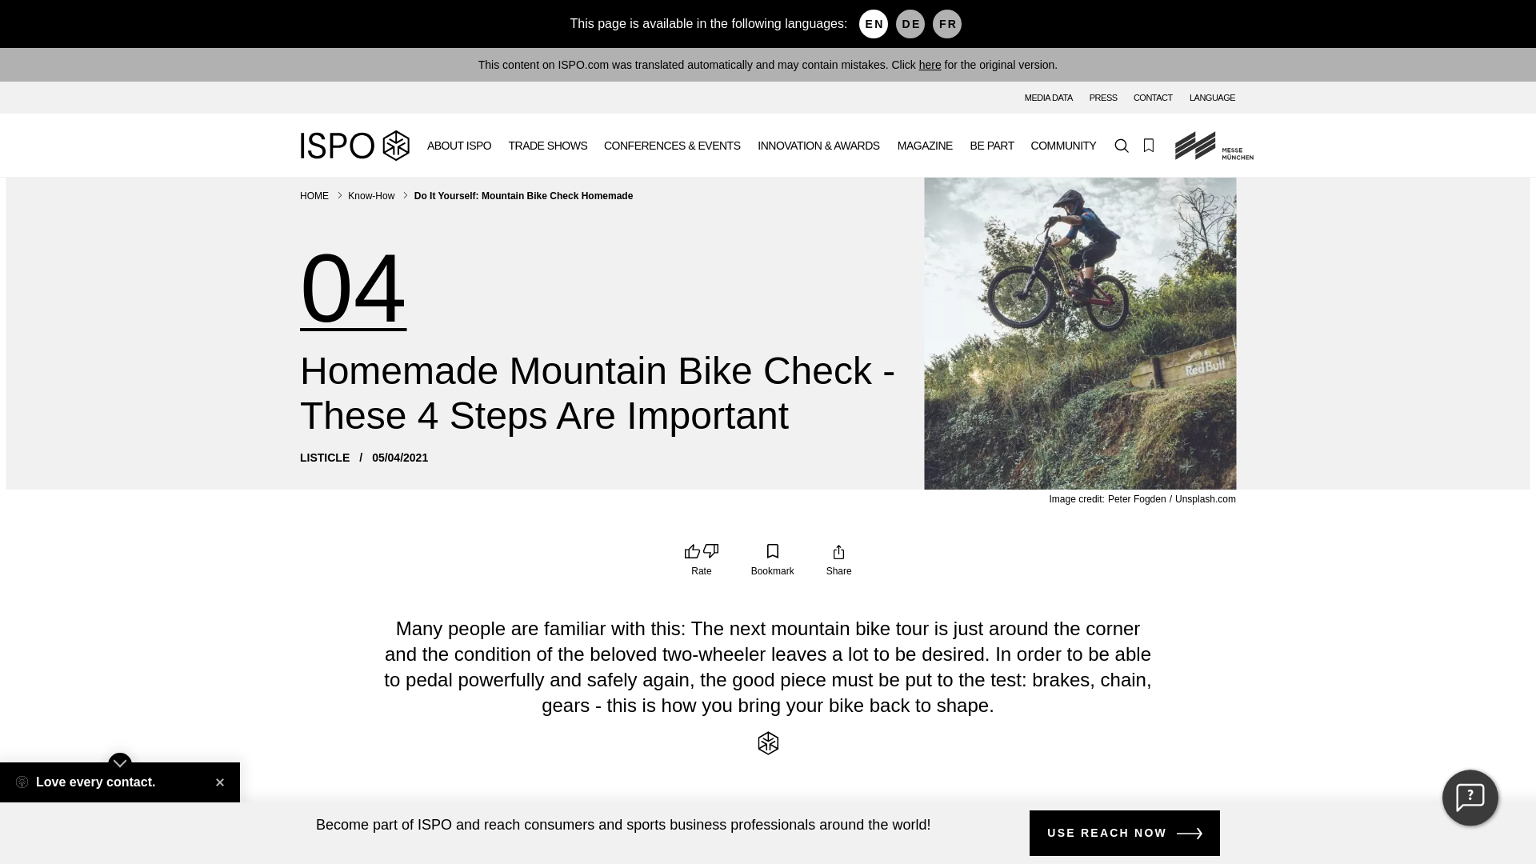 This screenshot has height=864, width=1536. What do you see at coordinates (930, 64) in the screenshot?
I see `here` at bounding box center [930, 64].